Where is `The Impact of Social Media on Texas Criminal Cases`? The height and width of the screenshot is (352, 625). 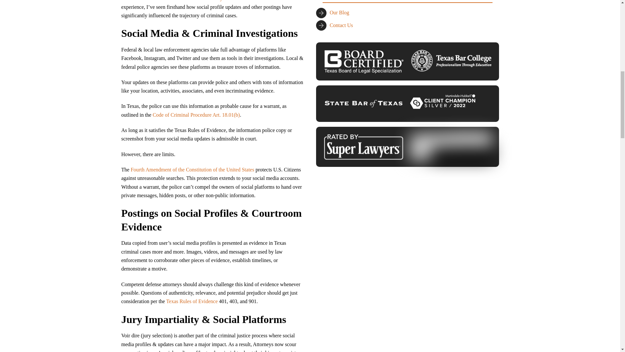
The Impact of Social Media on Texas Criminal Cases is located at coordinates (442, 102).